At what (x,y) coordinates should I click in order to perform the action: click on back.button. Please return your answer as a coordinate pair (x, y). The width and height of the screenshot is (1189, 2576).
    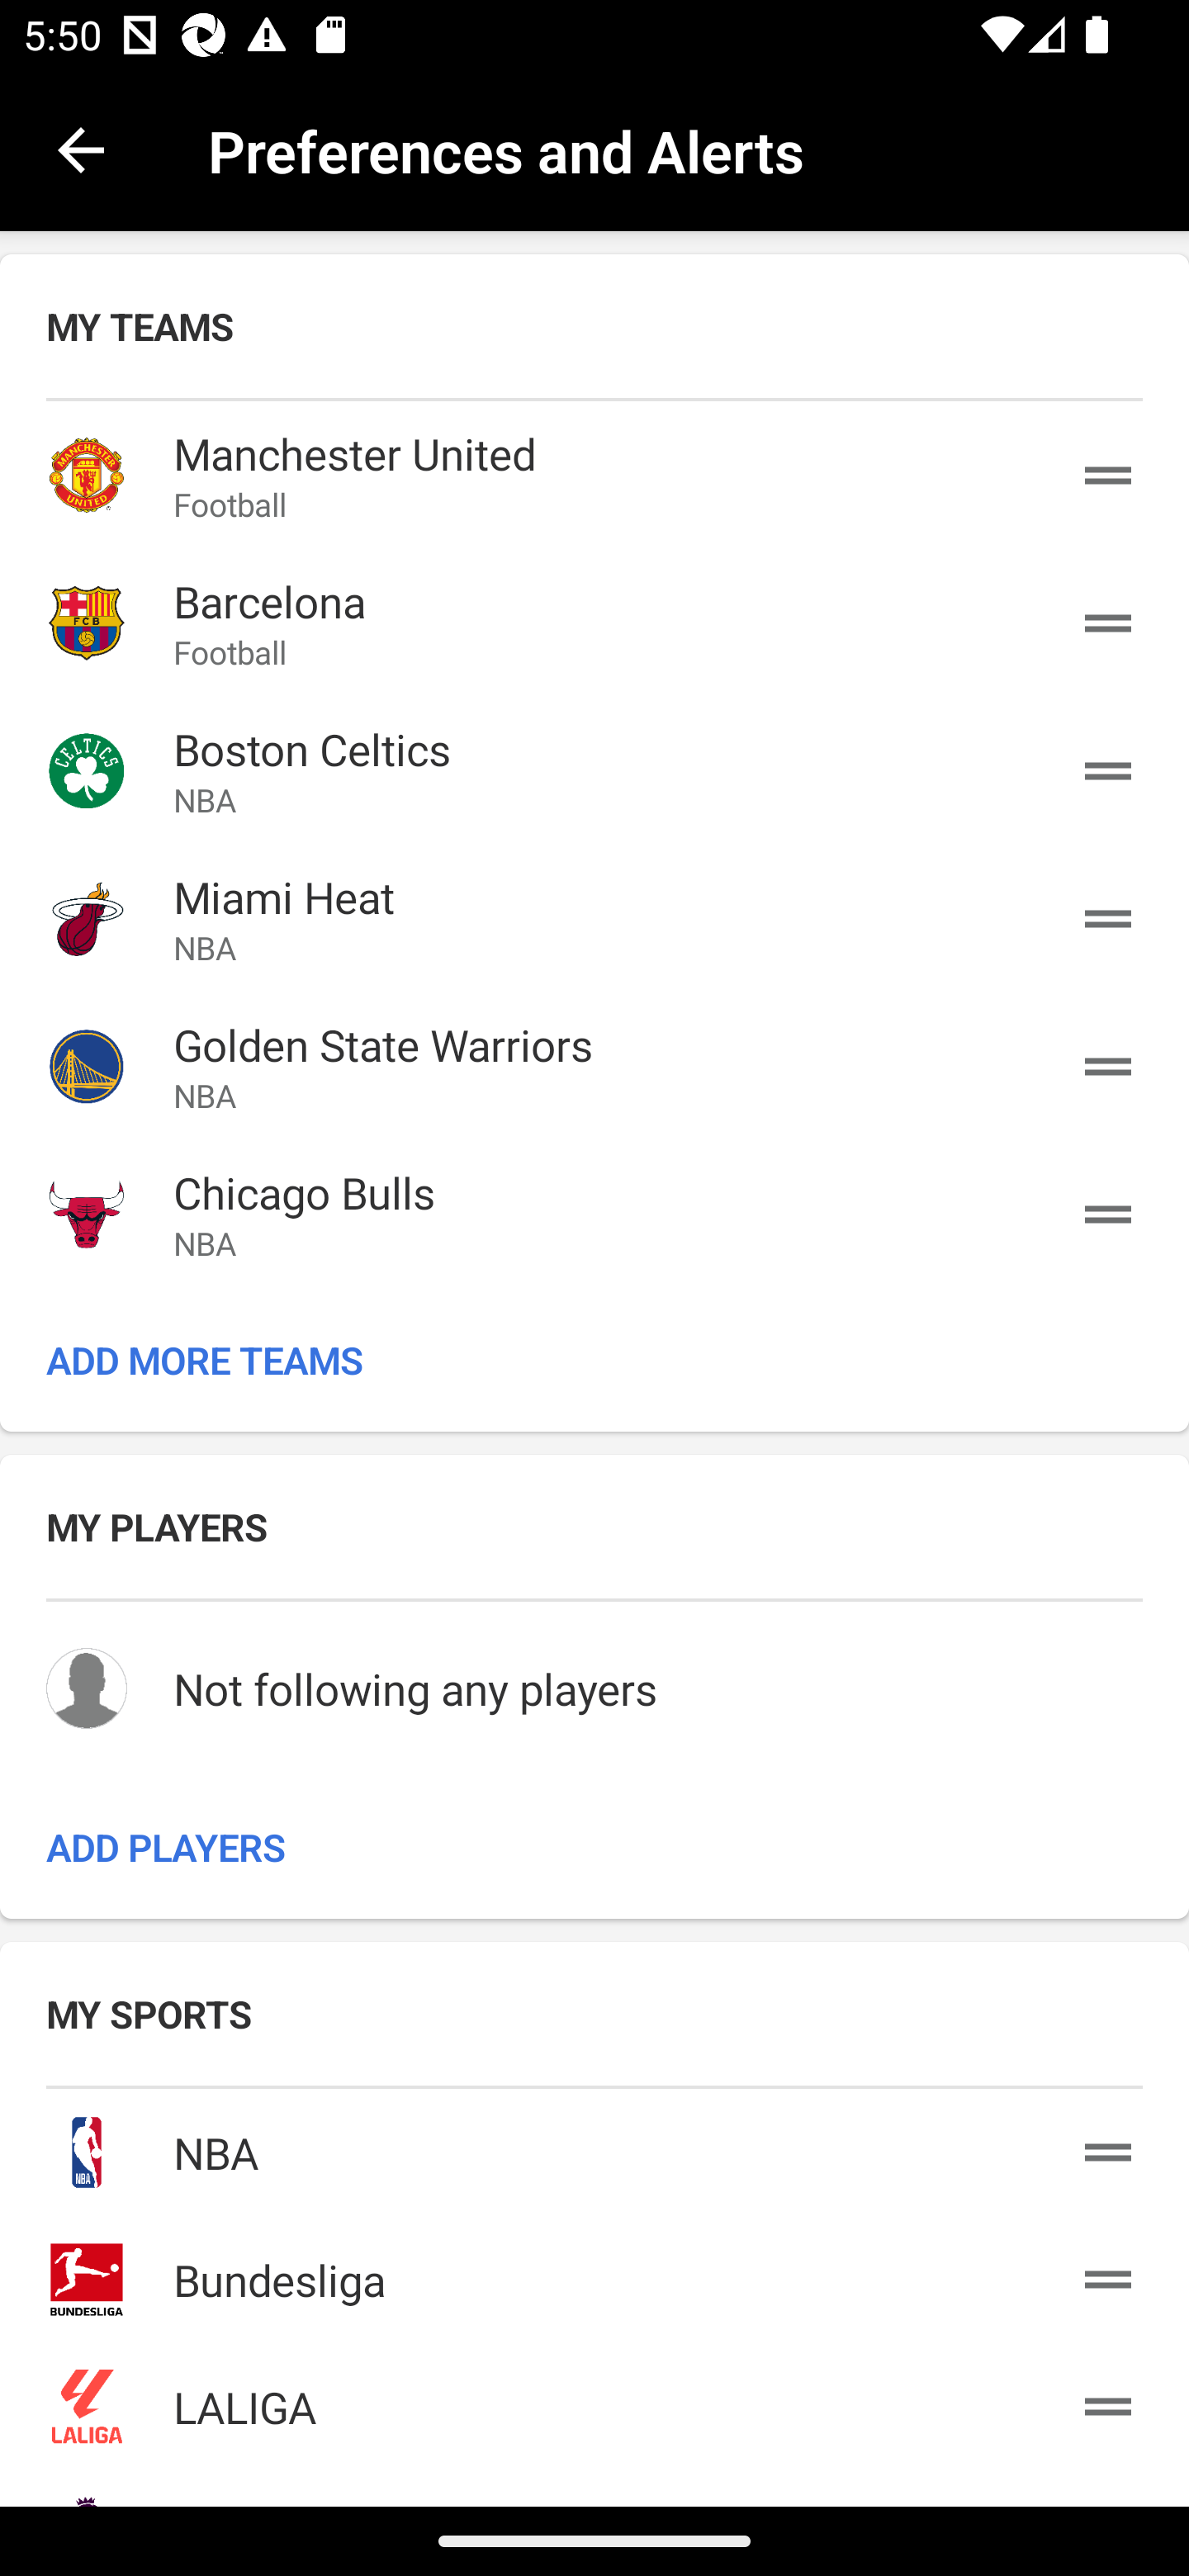
    Looking at the image, I should click on (81, 149).